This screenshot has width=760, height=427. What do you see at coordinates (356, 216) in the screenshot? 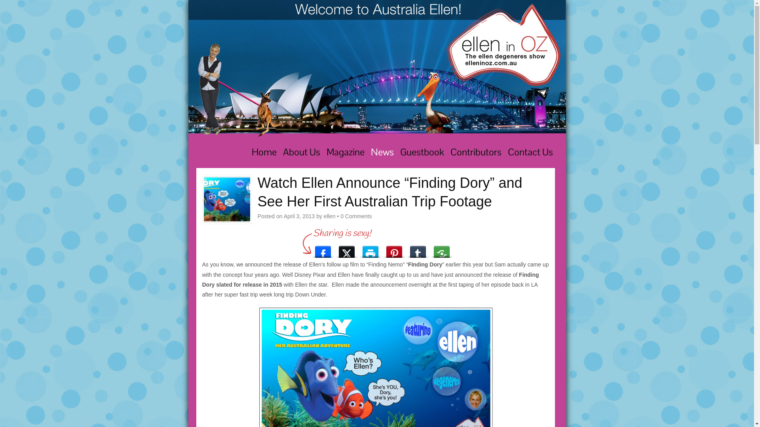
I see `0 Comments` at bounding box center [356, 216].